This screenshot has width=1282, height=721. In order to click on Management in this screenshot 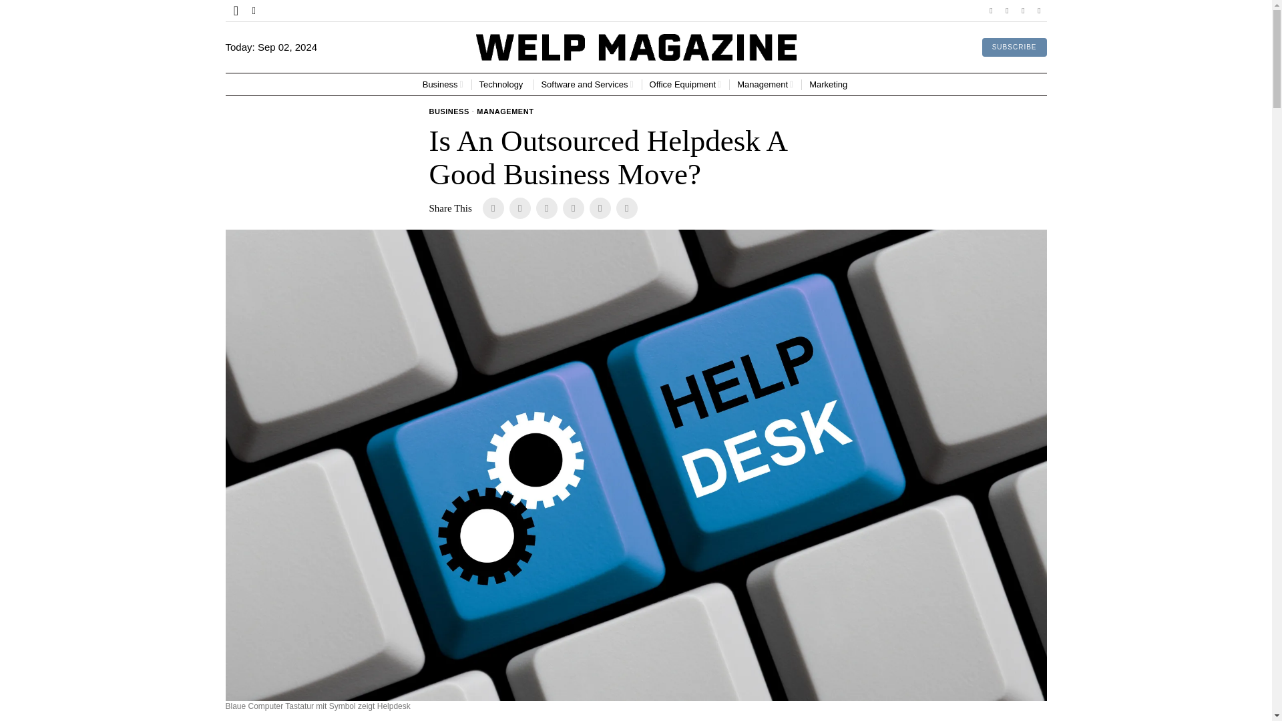, I will do `click(765, 84)`.